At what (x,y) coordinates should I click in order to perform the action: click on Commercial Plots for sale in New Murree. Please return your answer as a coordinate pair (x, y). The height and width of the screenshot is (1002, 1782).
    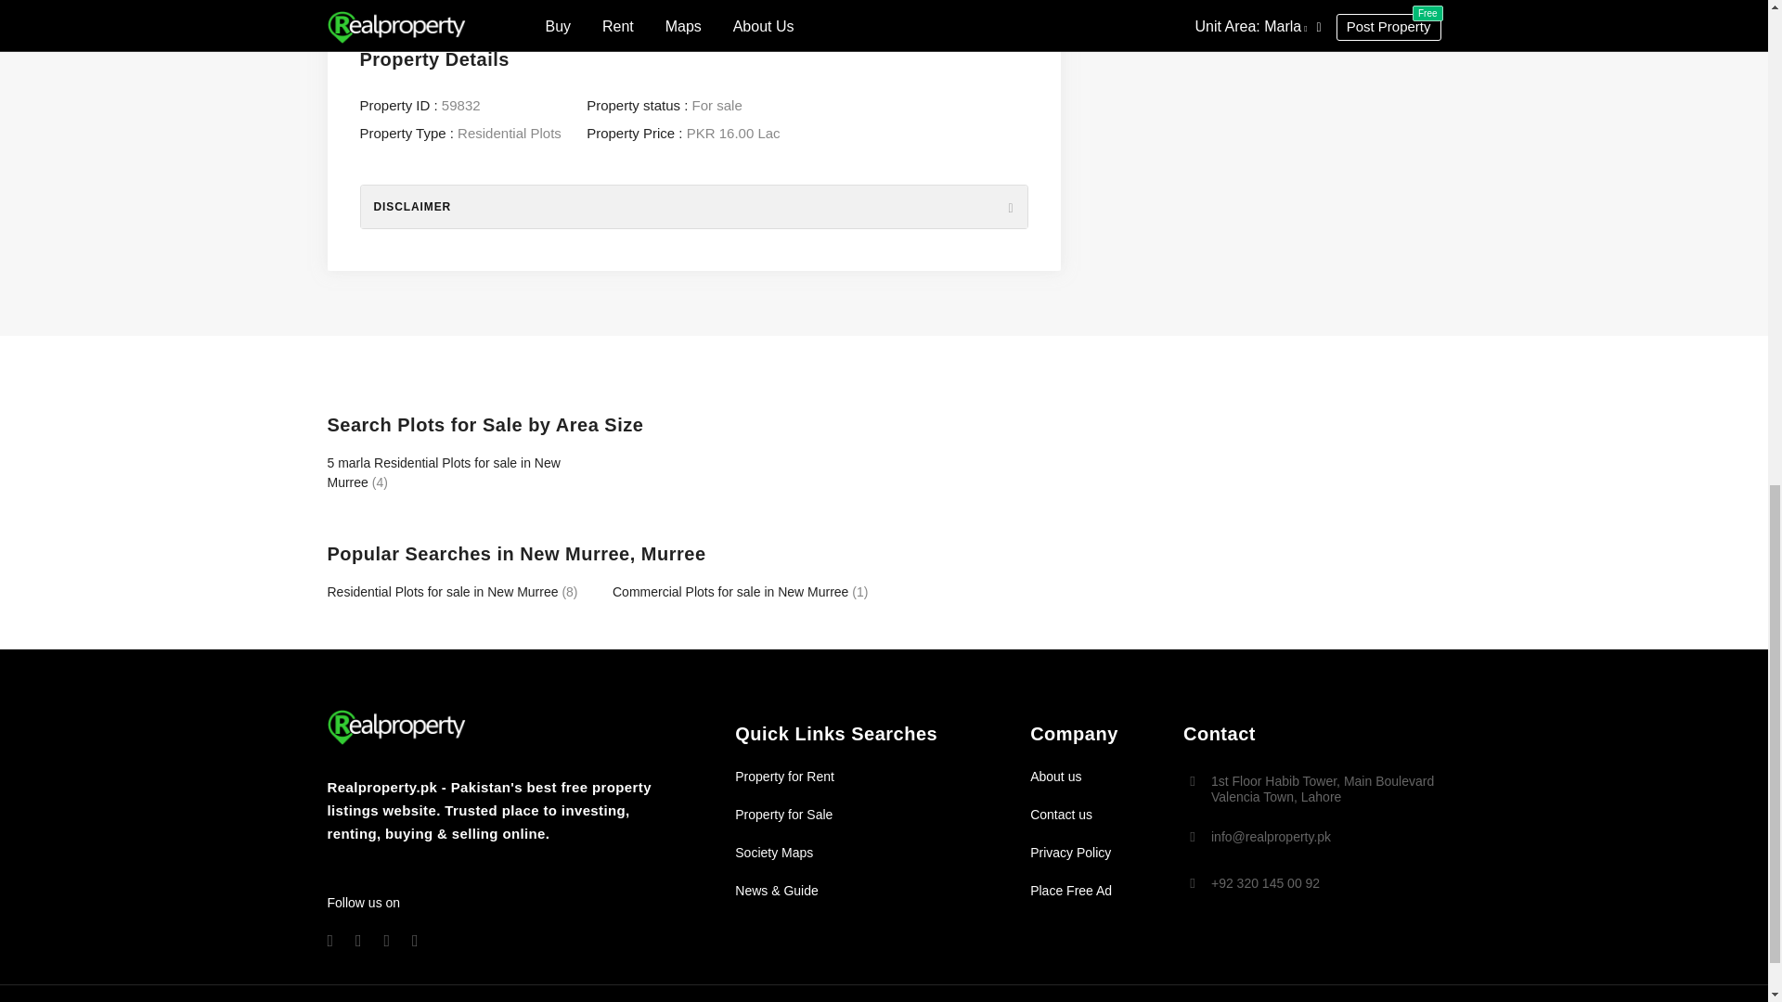
    Looking at the image, I should click on (730, 591).